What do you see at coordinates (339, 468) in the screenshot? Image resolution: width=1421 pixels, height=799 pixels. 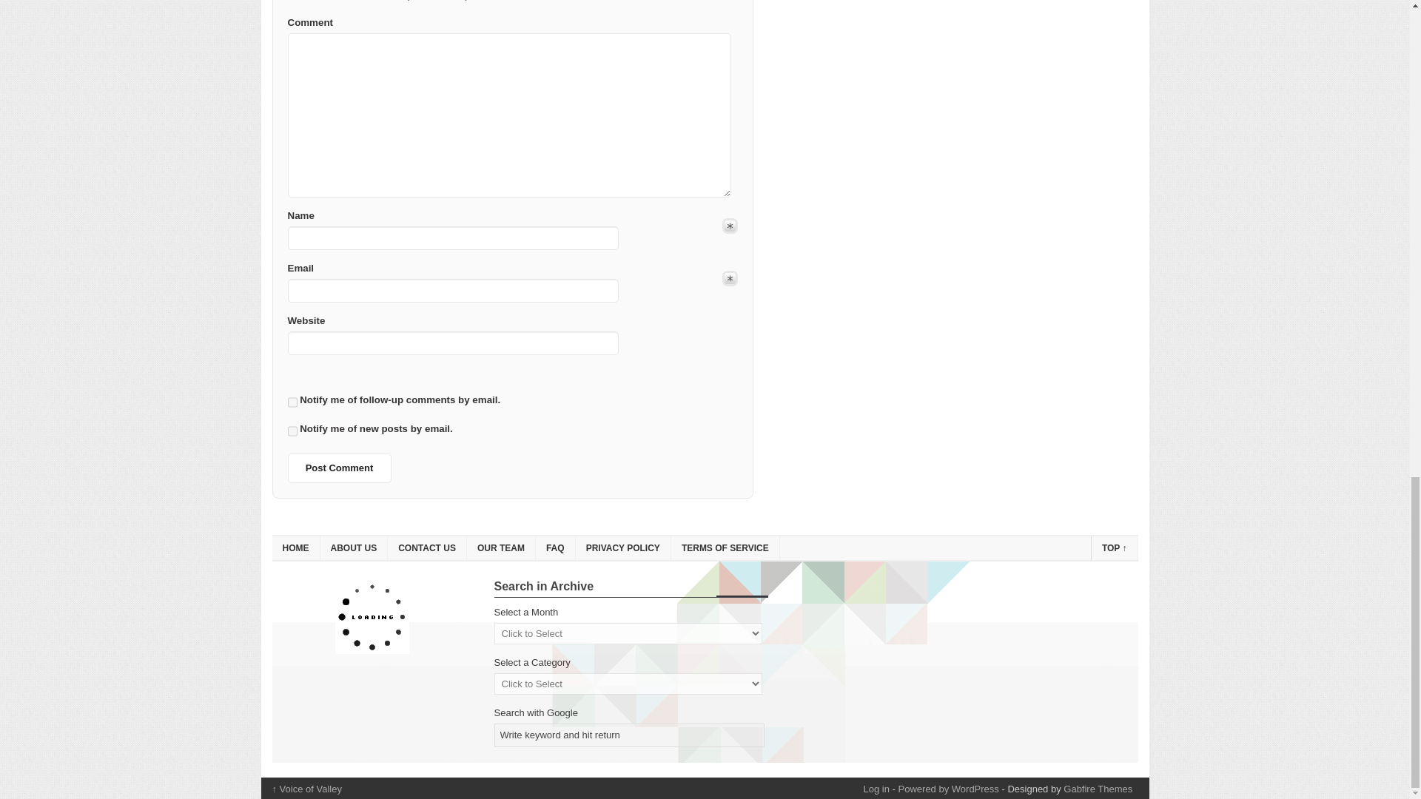 I see `Post Comment` at bounding box center [339, 468].